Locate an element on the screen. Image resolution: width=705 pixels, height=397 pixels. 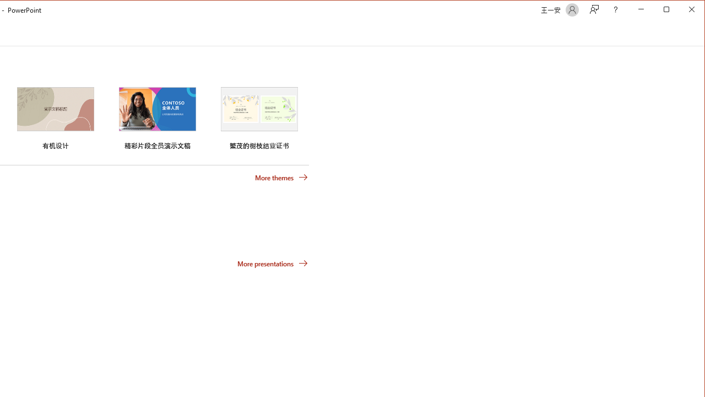
More presentations is located at coordinates (272, 264).